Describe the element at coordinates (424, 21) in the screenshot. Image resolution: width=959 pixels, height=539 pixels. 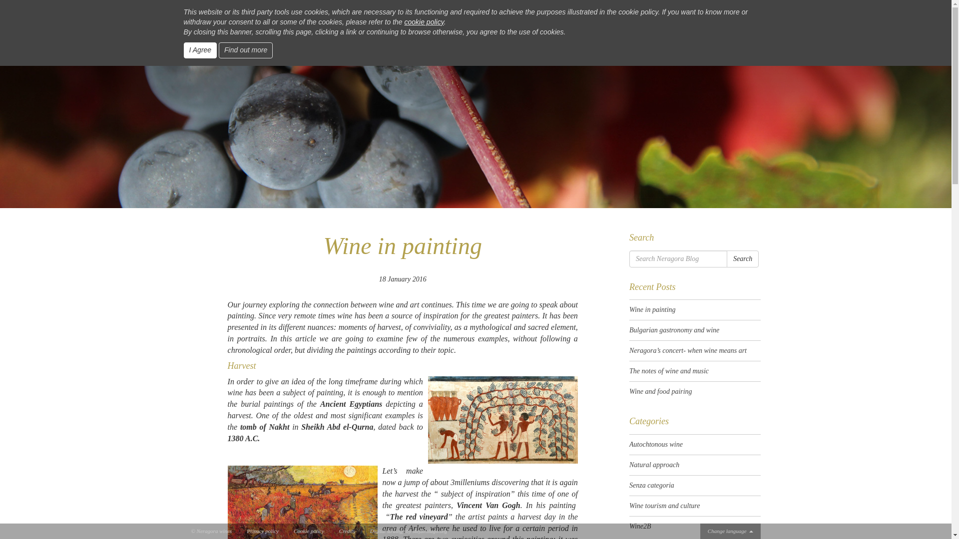
I see `cookie policy` at that location.